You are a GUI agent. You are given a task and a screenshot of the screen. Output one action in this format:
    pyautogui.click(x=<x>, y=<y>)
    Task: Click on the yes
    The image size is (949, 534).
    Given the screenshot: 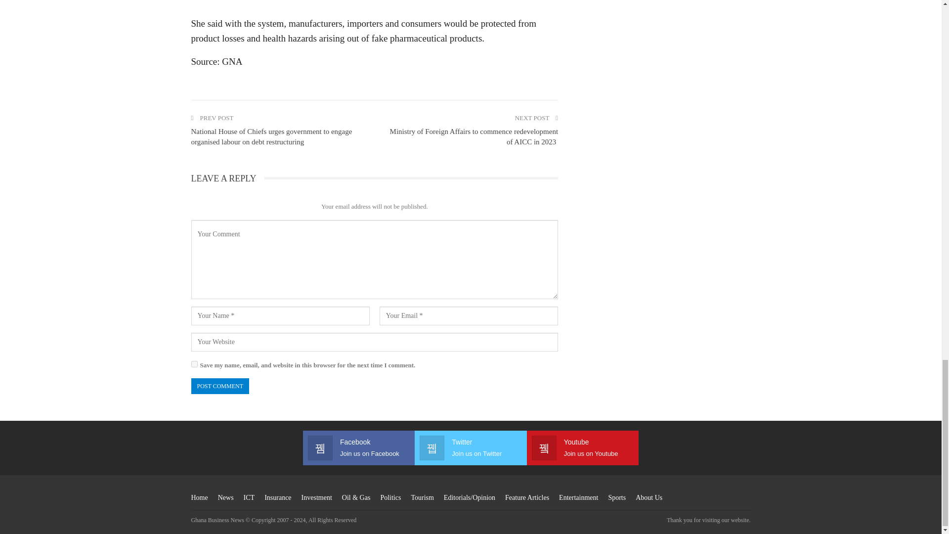 What is the action you would take?
    pyautogui.click(x=194, y=364)
    